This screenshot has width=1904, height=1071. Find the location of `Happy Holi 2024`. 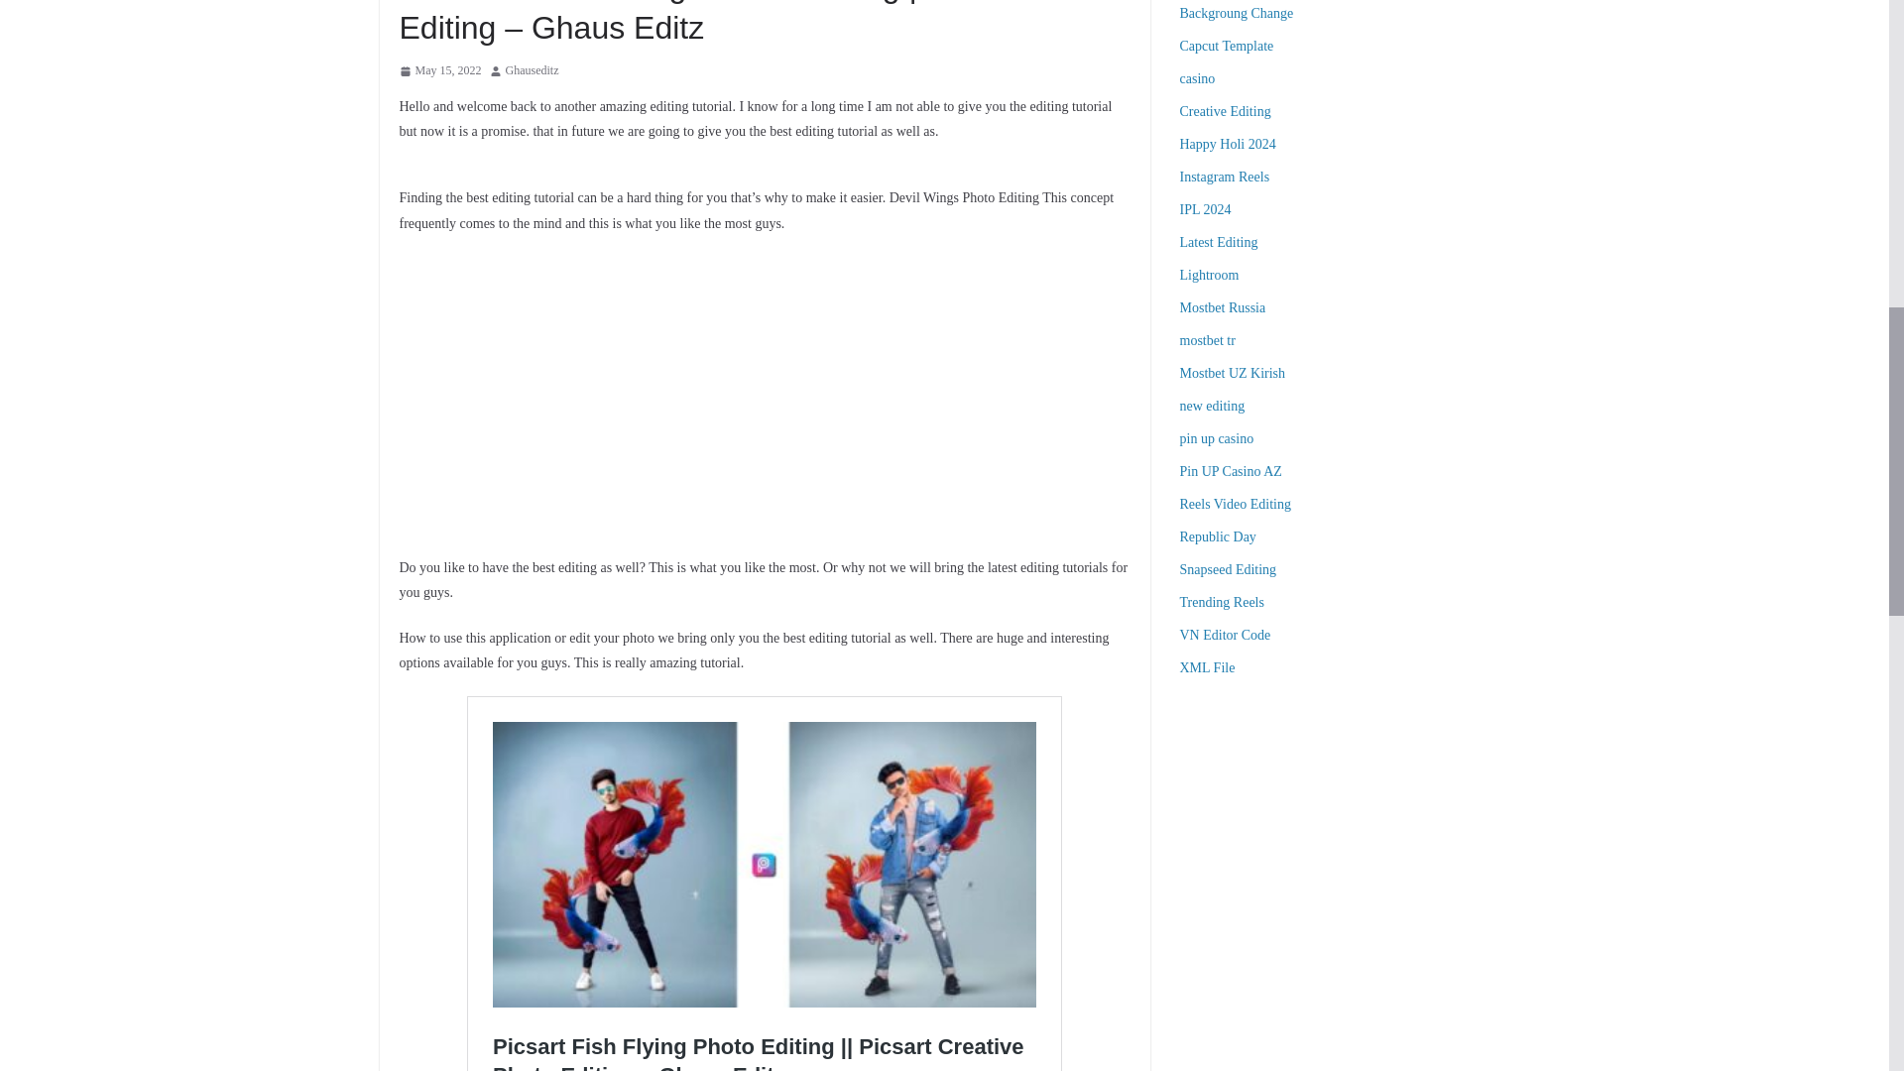

Happy Holi 2024 is located at coordinates (1228, 145).